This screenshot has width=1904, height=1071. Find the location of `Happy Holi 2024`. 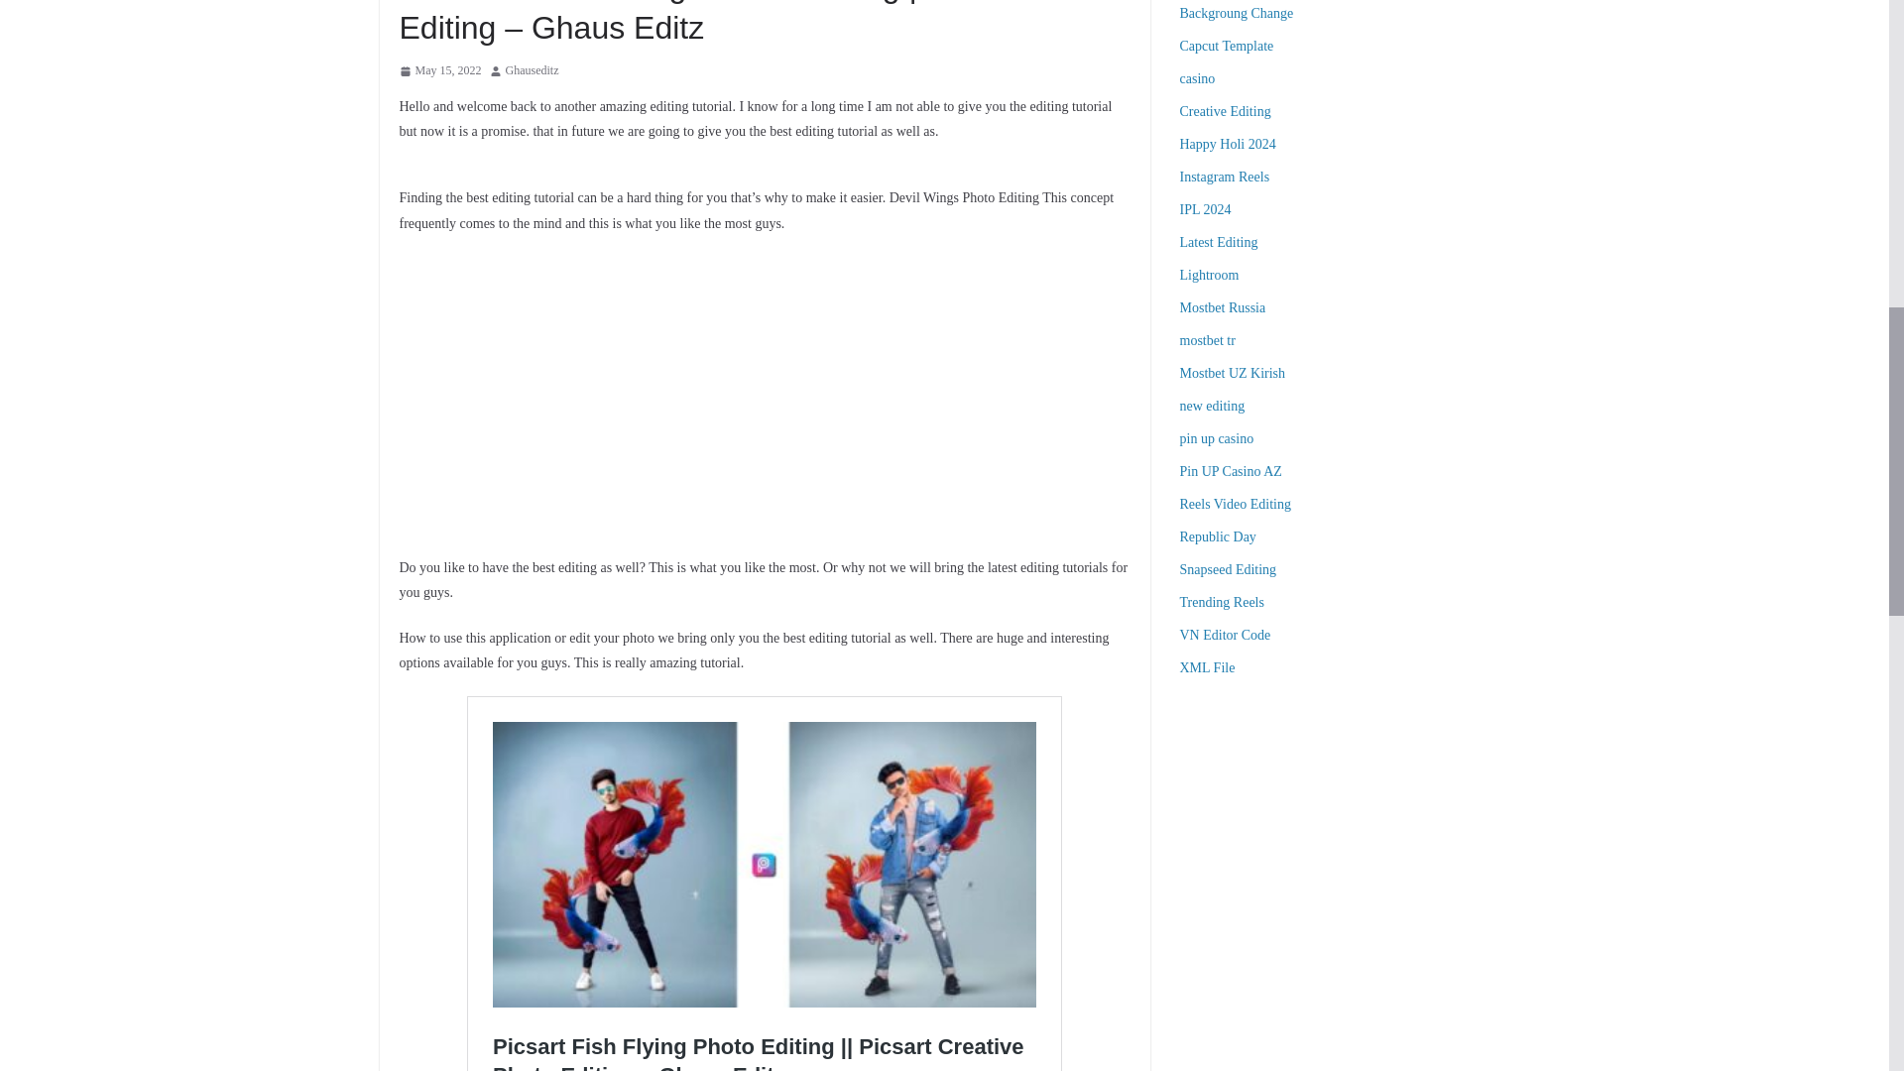

Happy Holi 2024 is located at coordinates (1228, 145).